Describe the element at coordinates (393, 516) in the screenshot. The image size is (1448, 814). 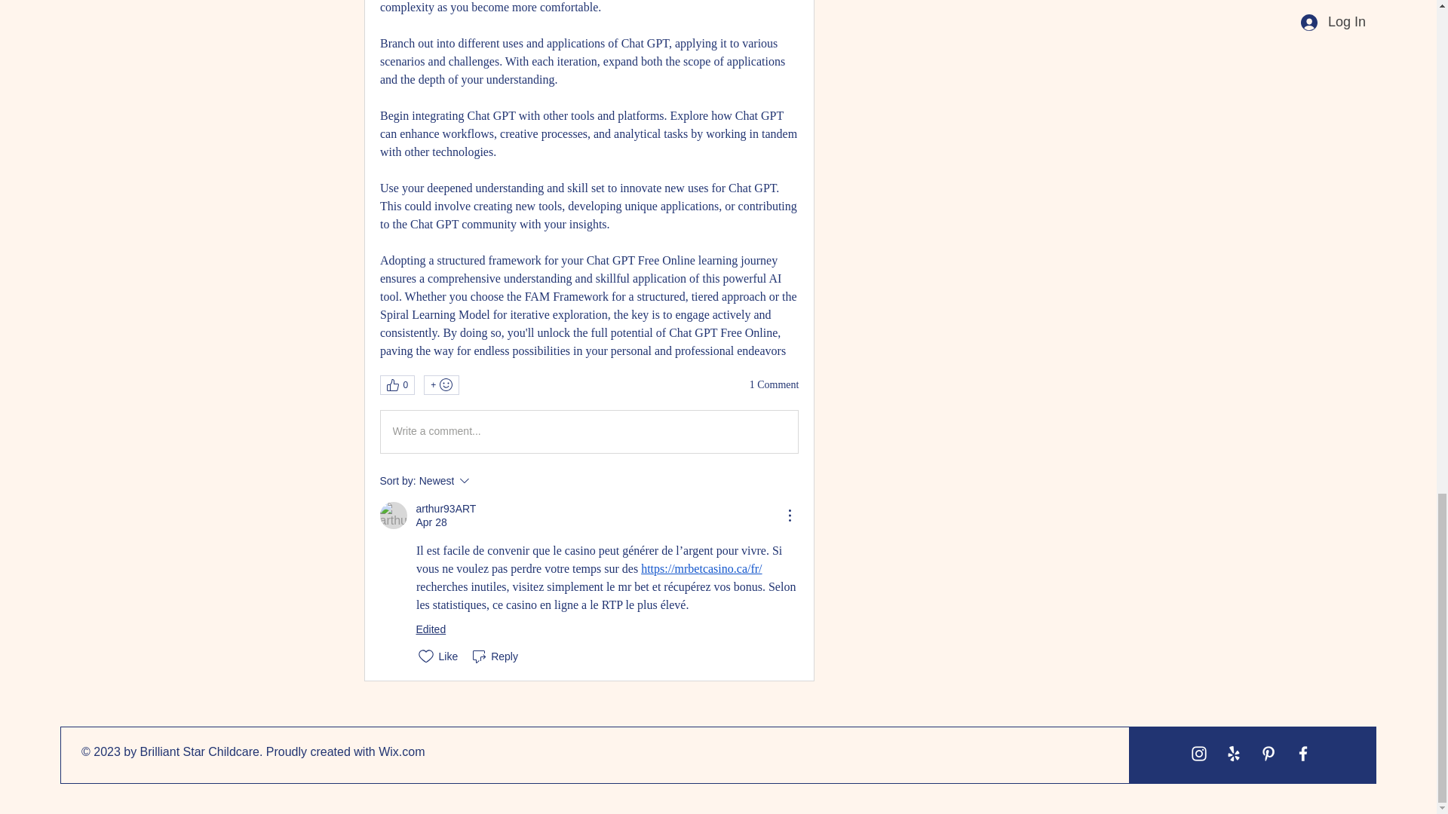
I see `Reply` at that location.